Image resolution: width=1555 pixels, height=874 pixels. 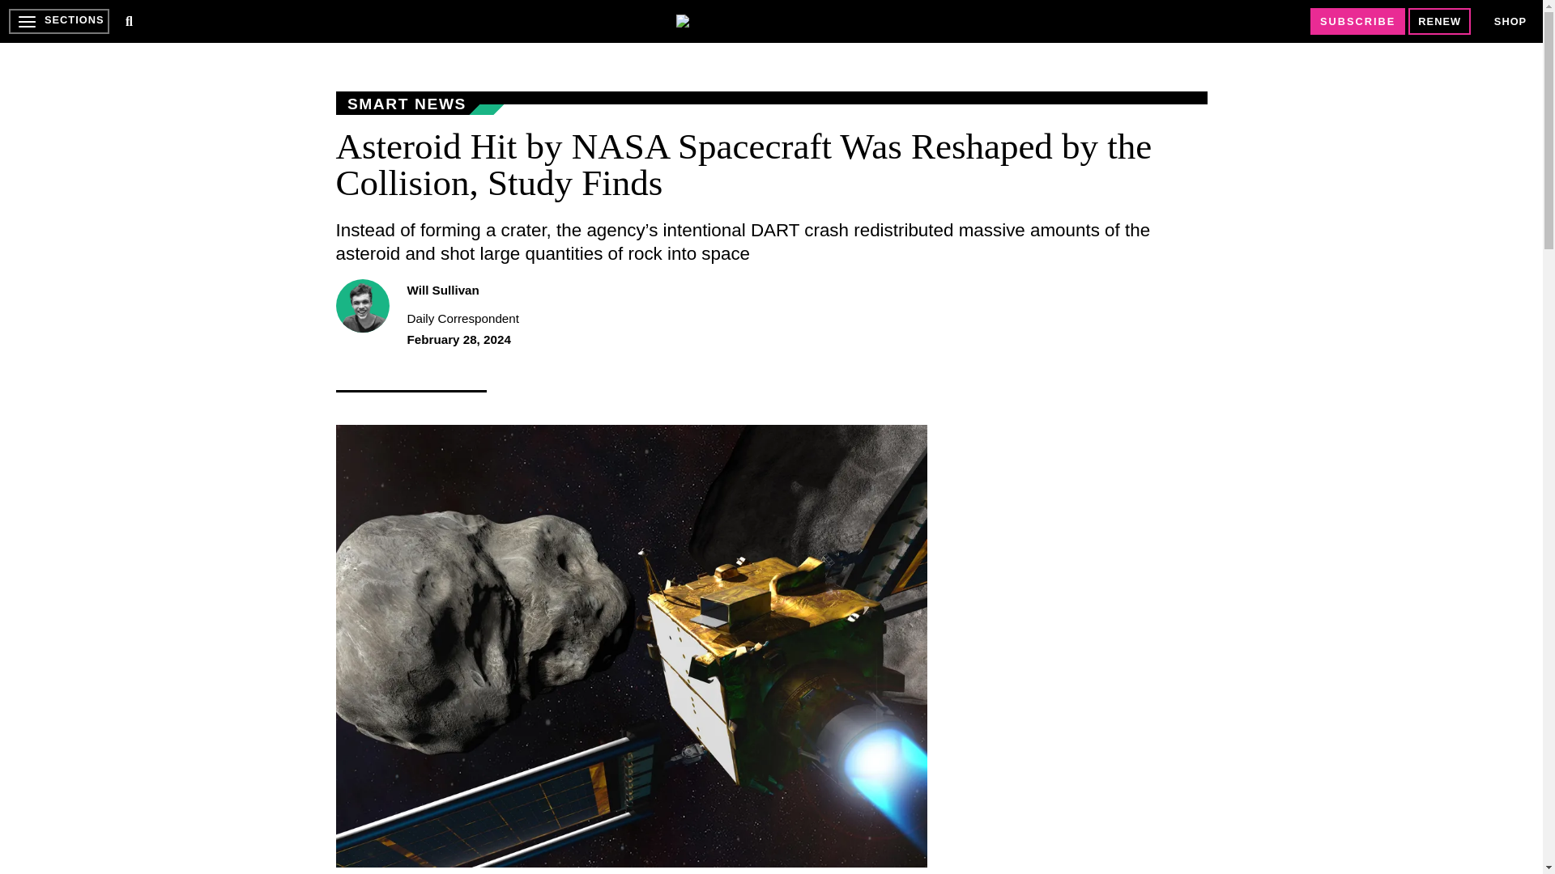 What do you see at coordinates (1440, 21) in the screenshot?
I see `RENEW` at bounding box center [1440, 21].